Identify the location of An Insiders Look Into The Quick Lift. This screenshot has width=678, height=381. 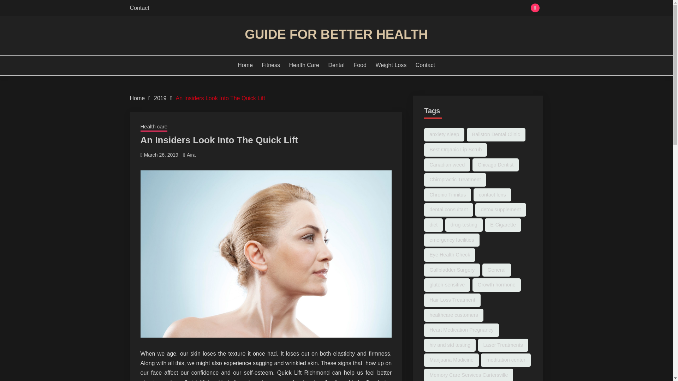
(220, 98).